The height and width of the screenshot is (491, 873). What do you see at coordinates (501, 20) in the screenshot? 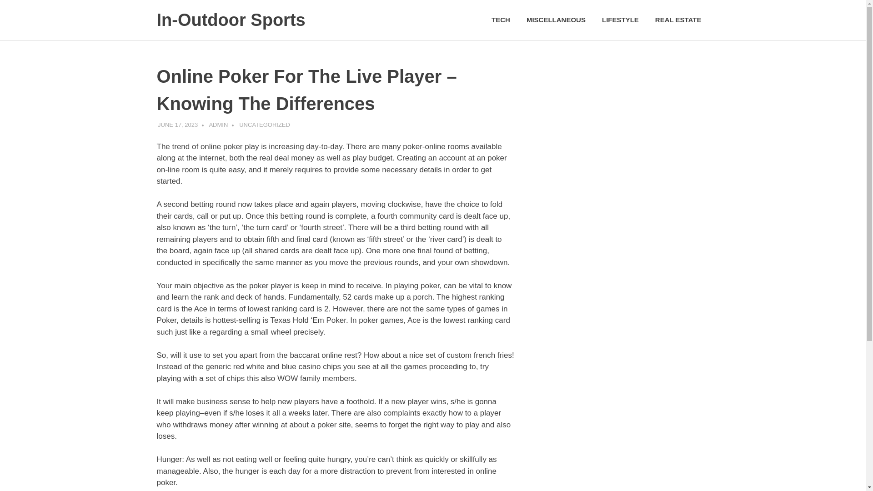
I see `TECH` at bounding box center [501, 20].